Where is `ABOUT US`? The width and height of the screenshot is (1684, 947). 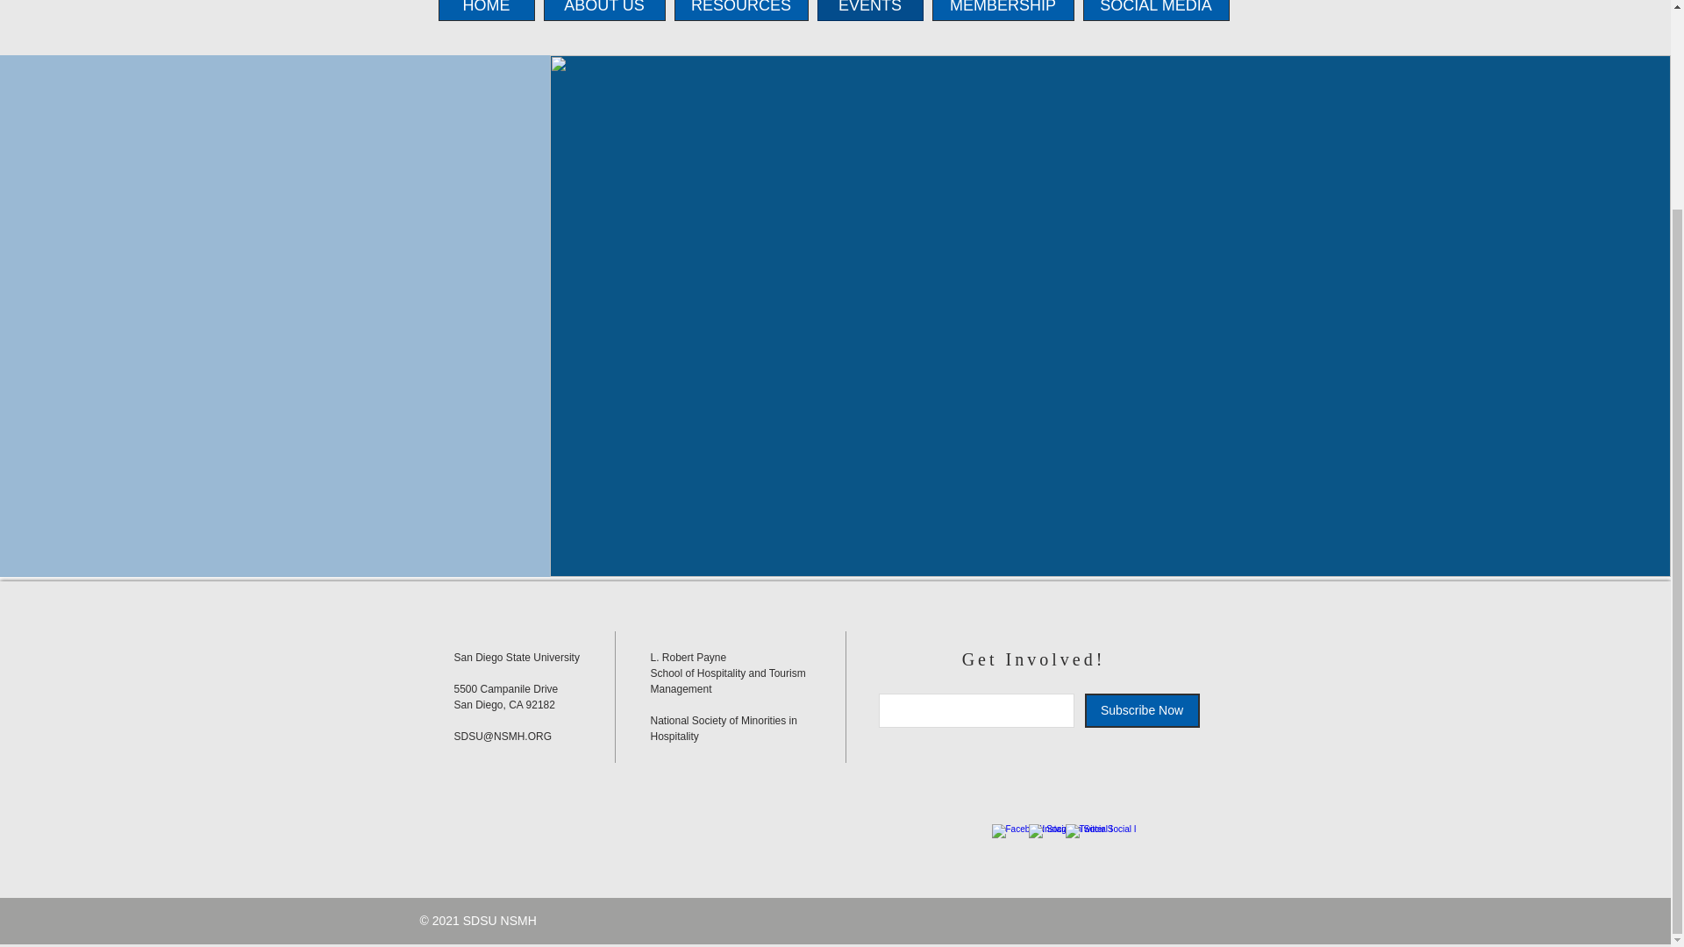
ABOUT US is located at coordinates (604, 11).